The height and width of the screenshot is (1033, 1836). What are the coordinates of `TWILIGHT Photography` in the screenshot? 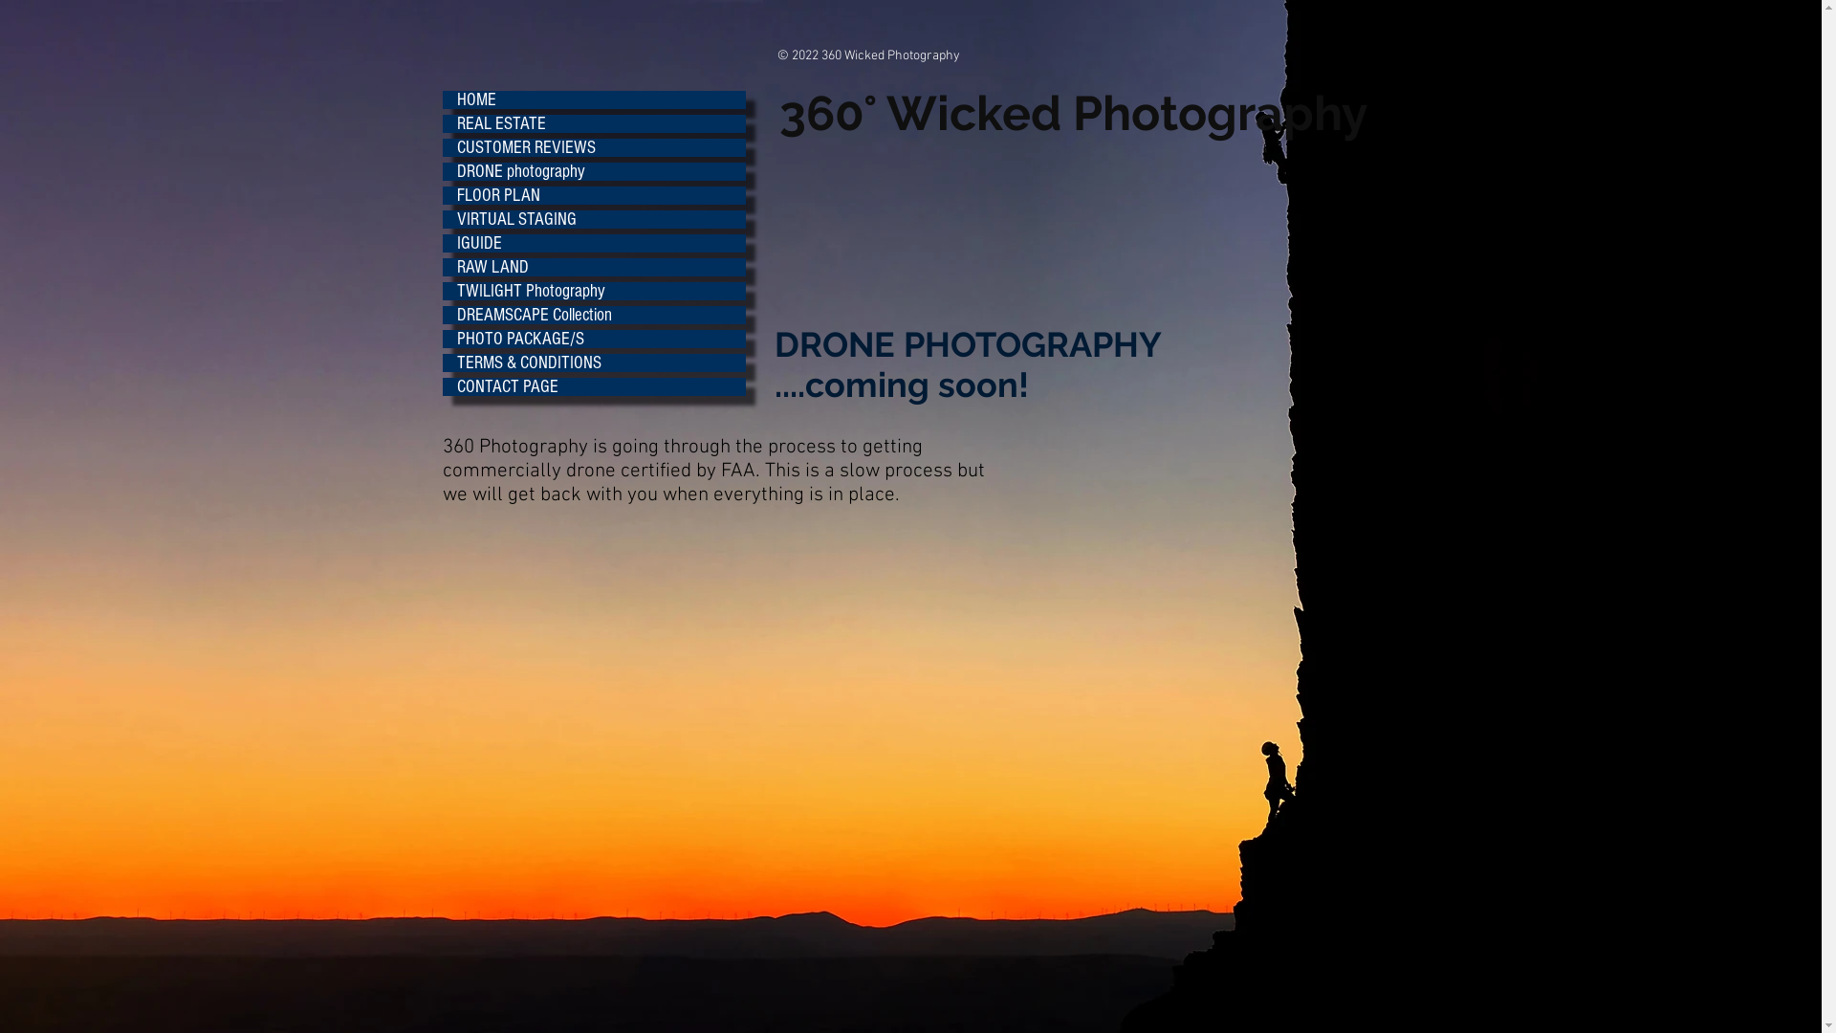 It's located at (593, 291).